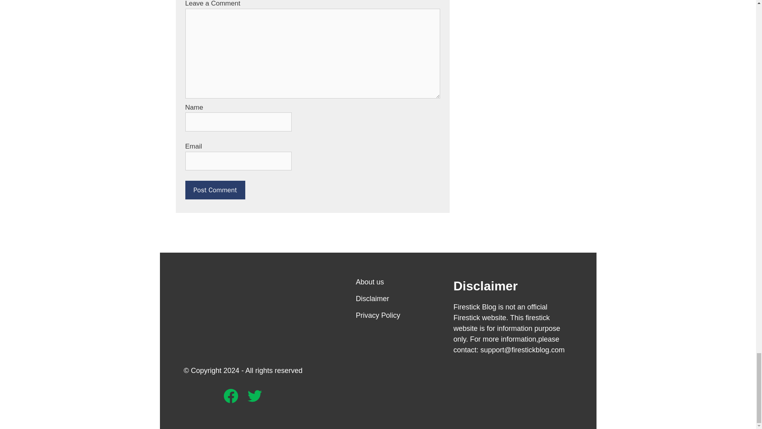 The height and width of the screenshot is (429, 762). What do you see at coordinates (370, 282) in the screenshot?
I see `About us` at bounding box center [370, 282].